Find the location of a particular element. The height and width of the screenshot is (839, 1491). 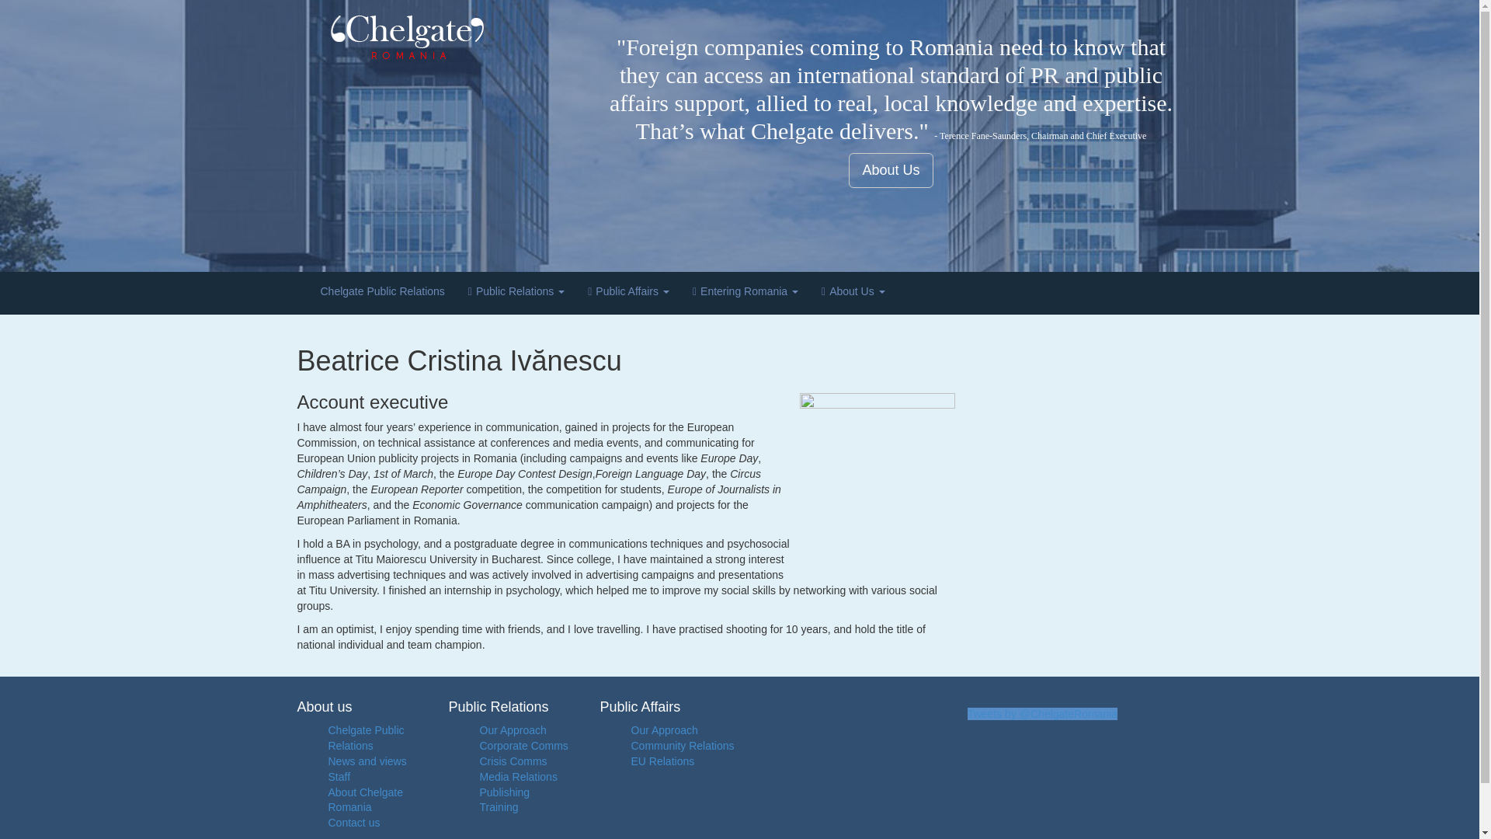

About Us is located at coordinates (890, 169).